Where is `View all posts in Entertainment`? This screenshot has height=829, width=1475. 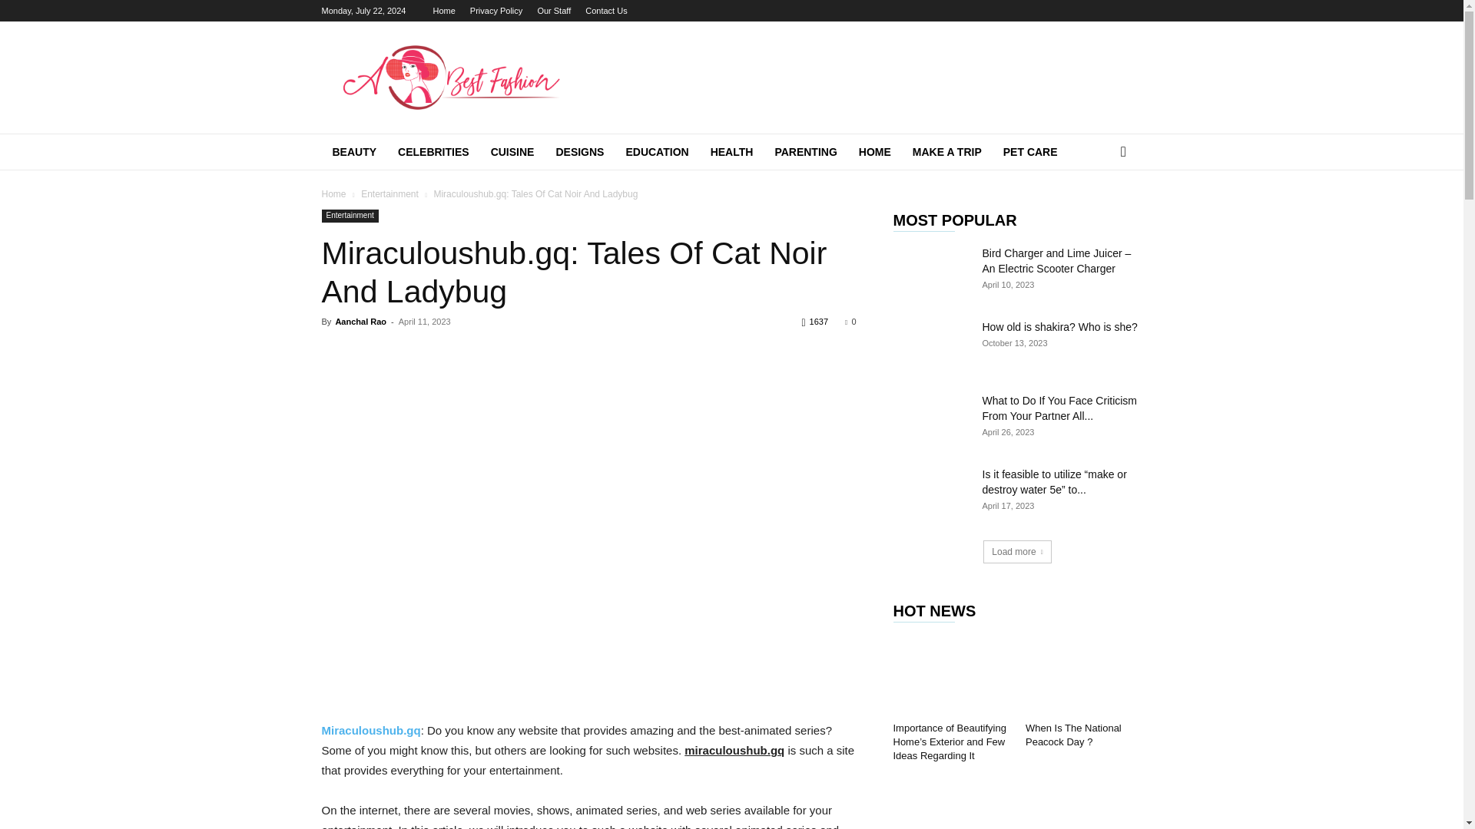
View all posts in Entertainment is located at coordinates (390, 194).